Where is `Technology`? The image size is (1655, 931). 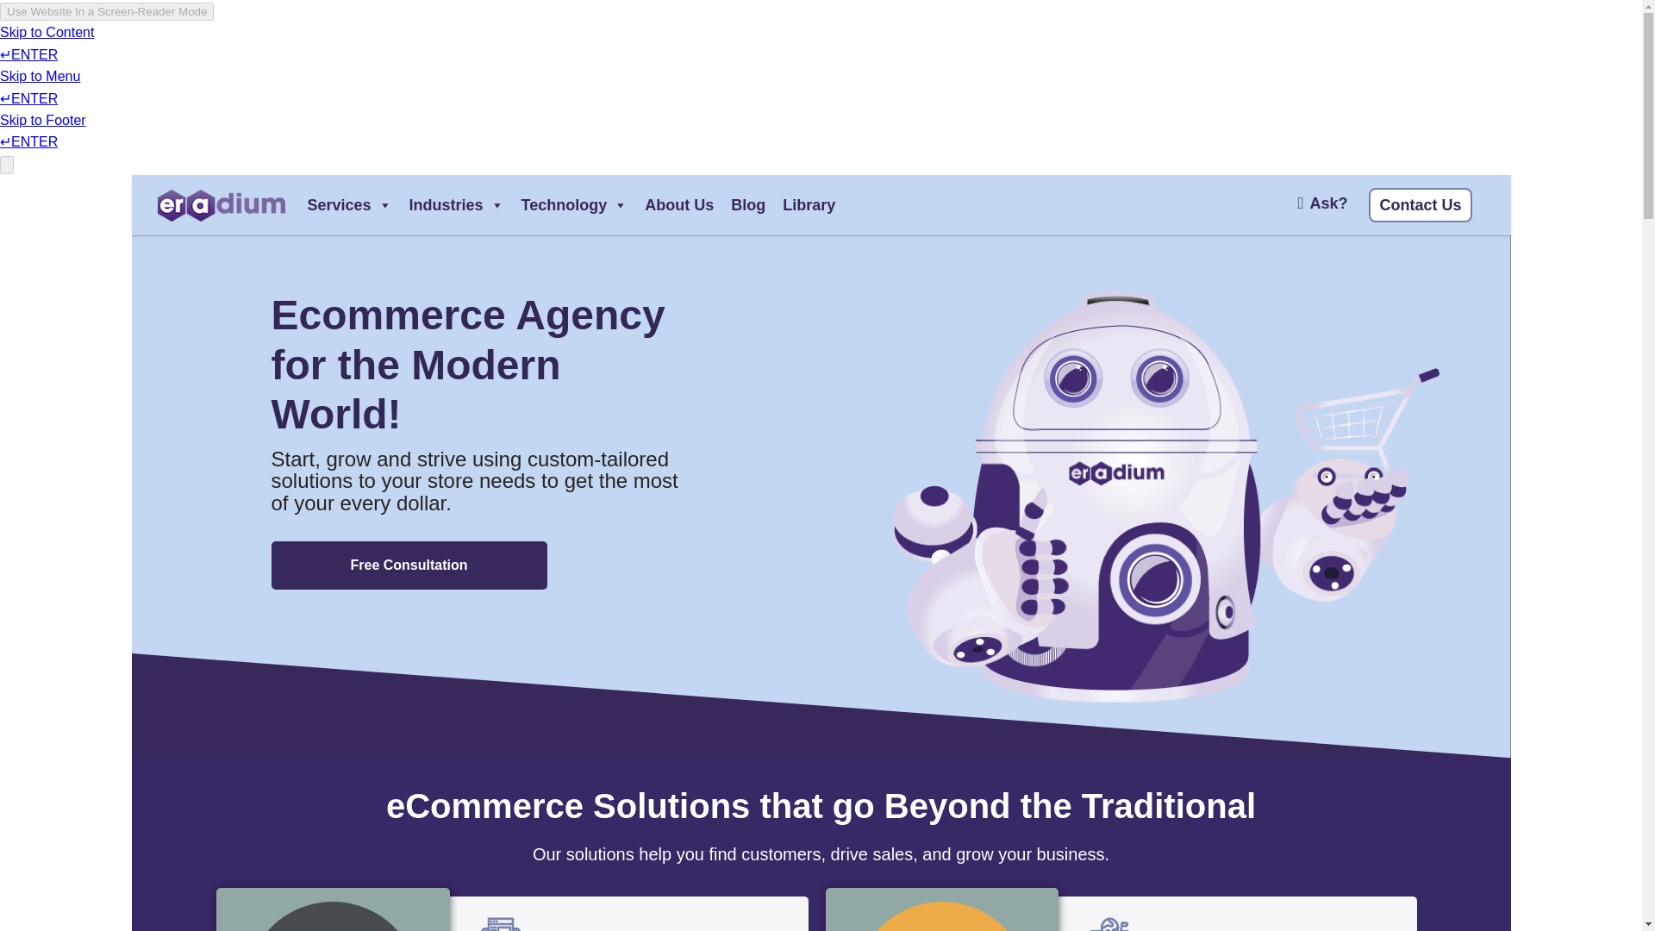
Technology is located at coordinates (575, 205).